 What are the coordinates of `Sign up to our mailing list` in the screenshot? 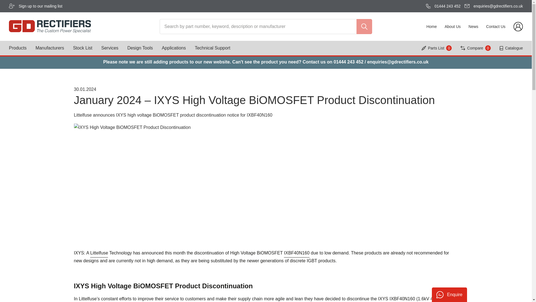 It's located at (40, 6).